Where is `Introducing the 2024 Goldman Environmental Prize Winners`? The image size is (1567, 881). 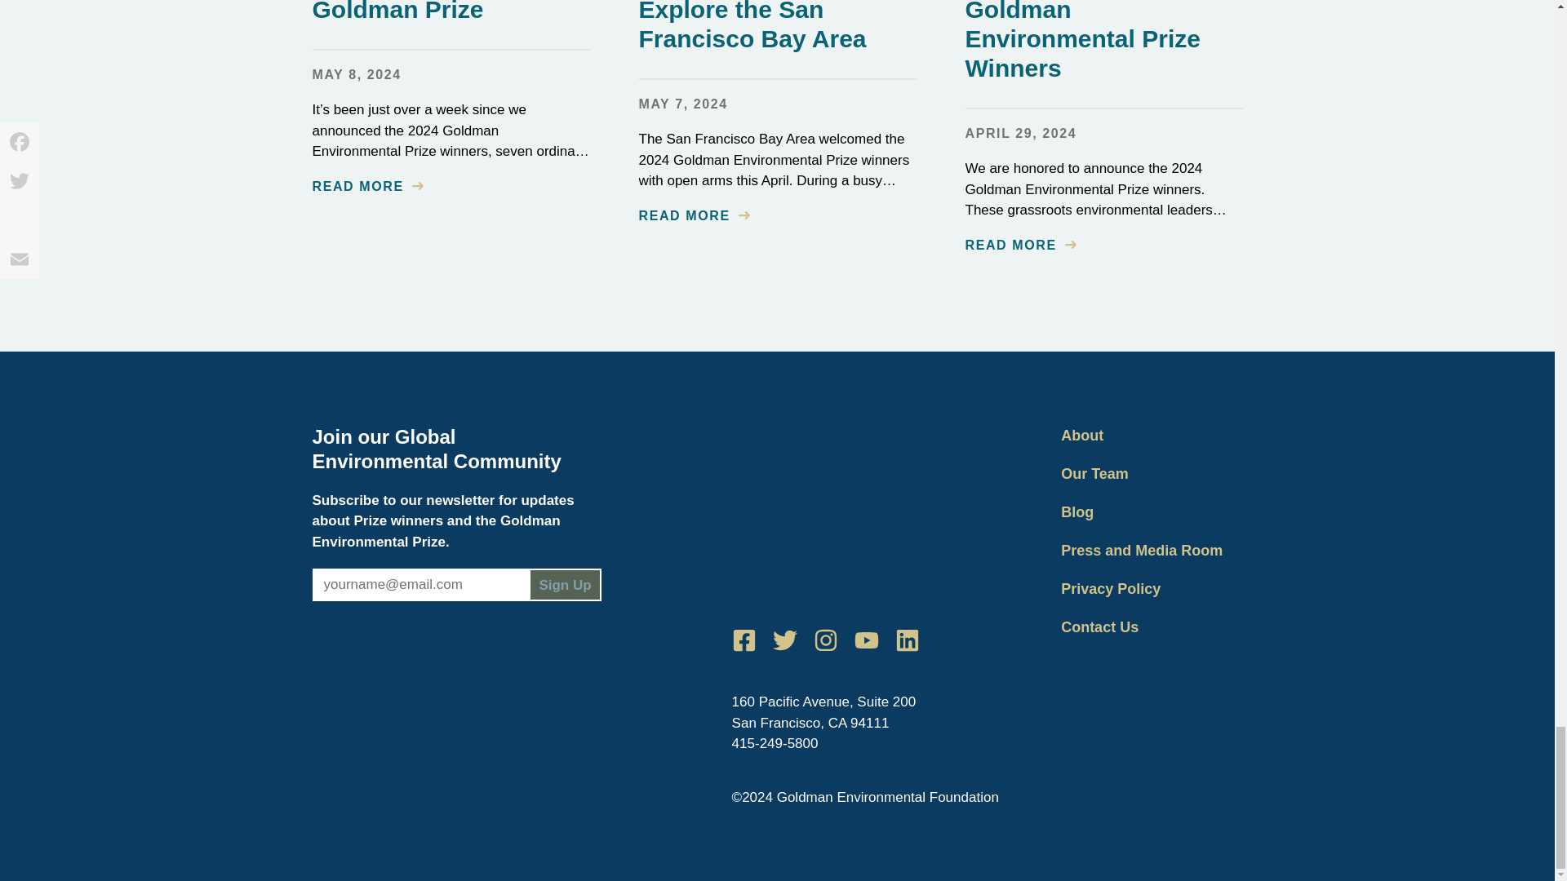 Introducing the 2024 Goldman Environmental Prize Winners is located at coordinates (1084, 41).